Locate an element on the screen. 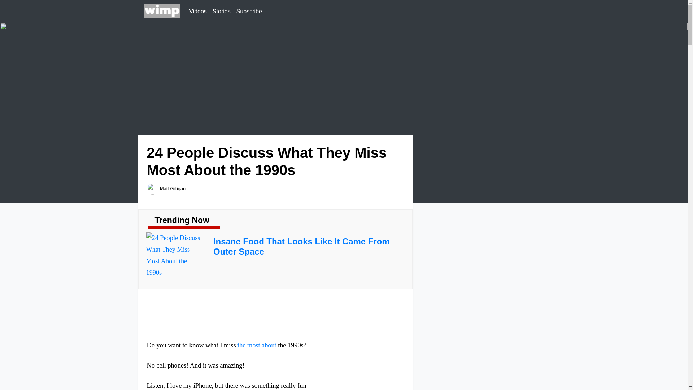 This screenshot has height=390, width=693. Wimp is located at coordinates (162, 11).